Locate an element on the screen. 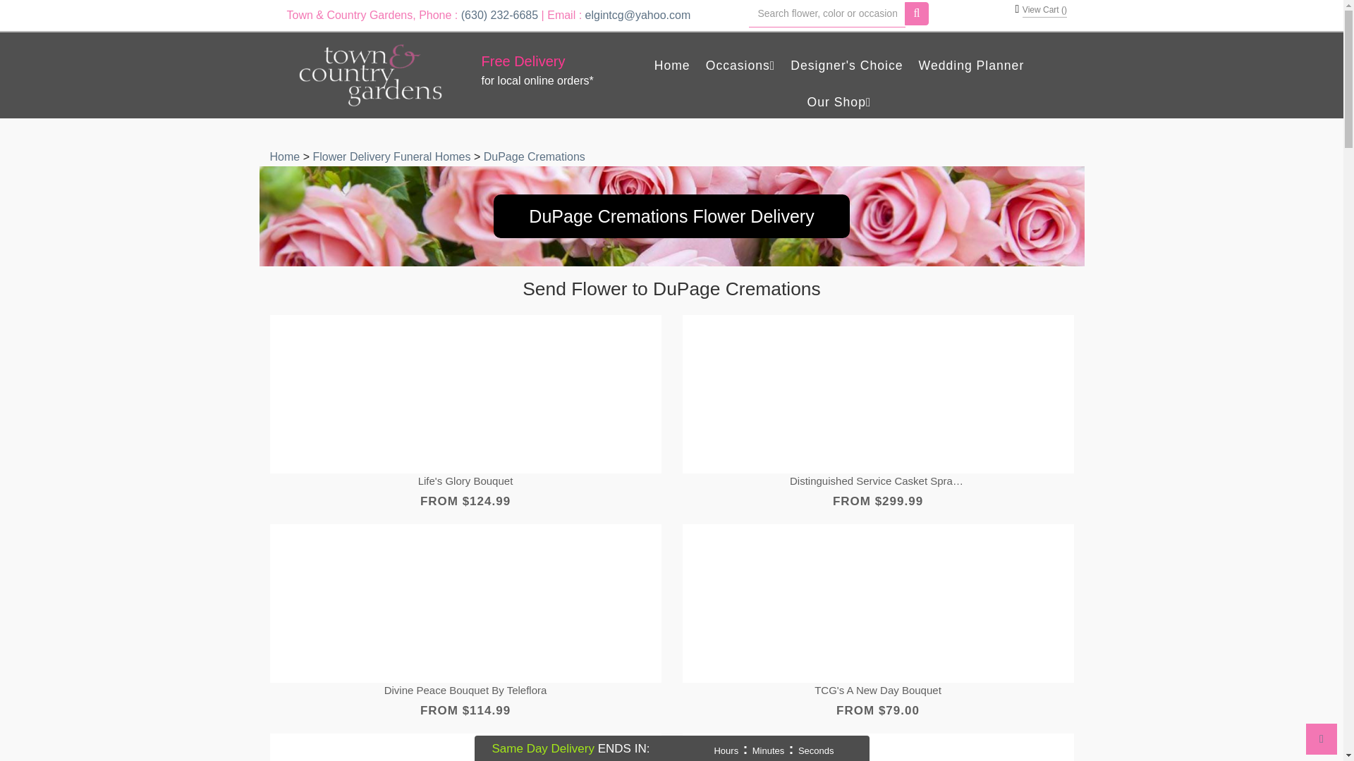  Home is located at coordinates (286, 156).